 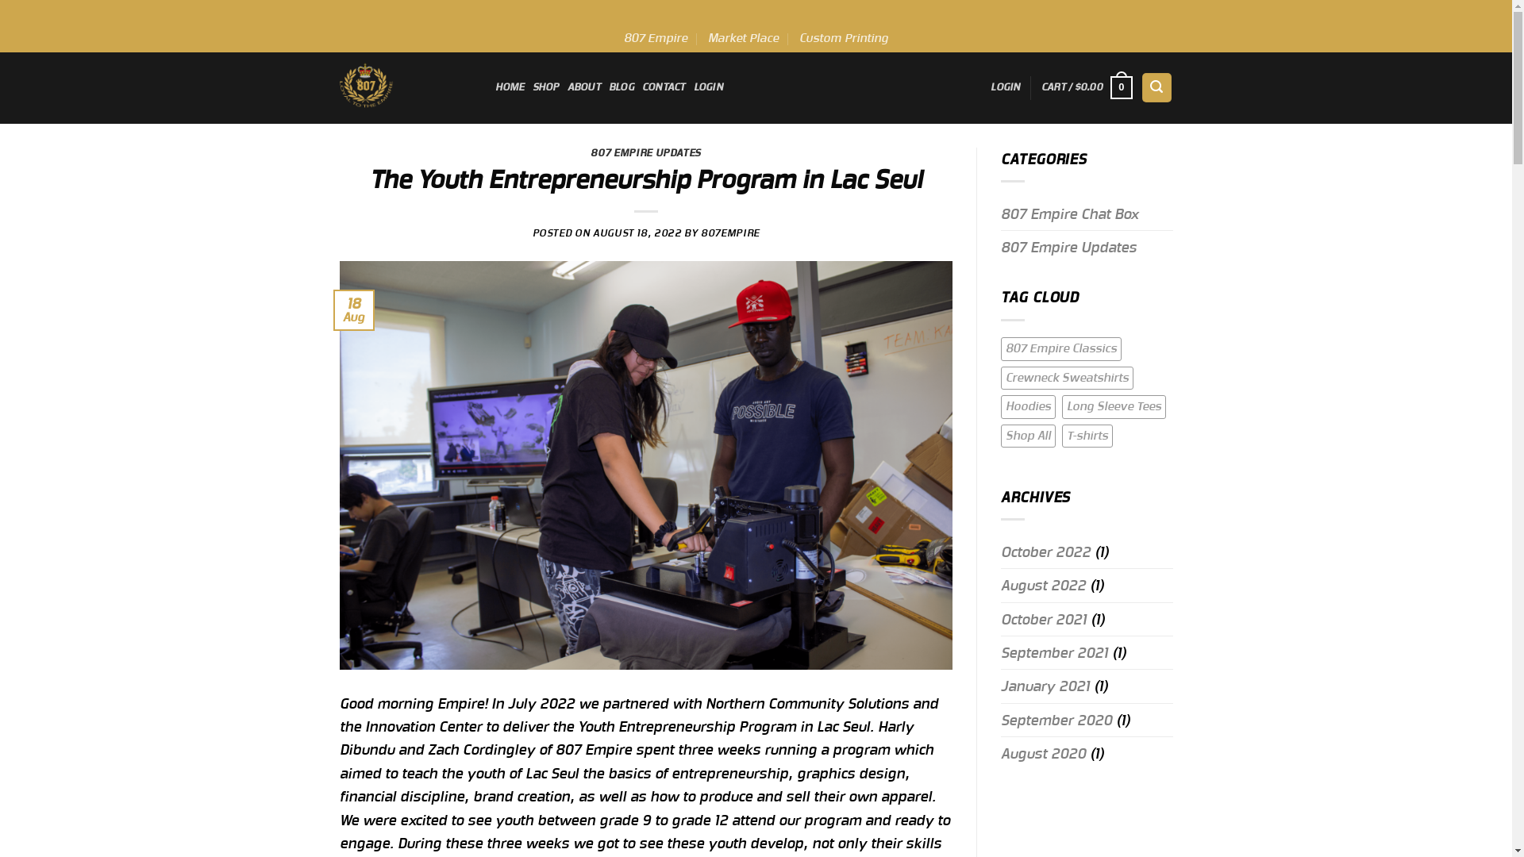 I want to click on 807 Empire Updates, so click(x=1068, y=248).